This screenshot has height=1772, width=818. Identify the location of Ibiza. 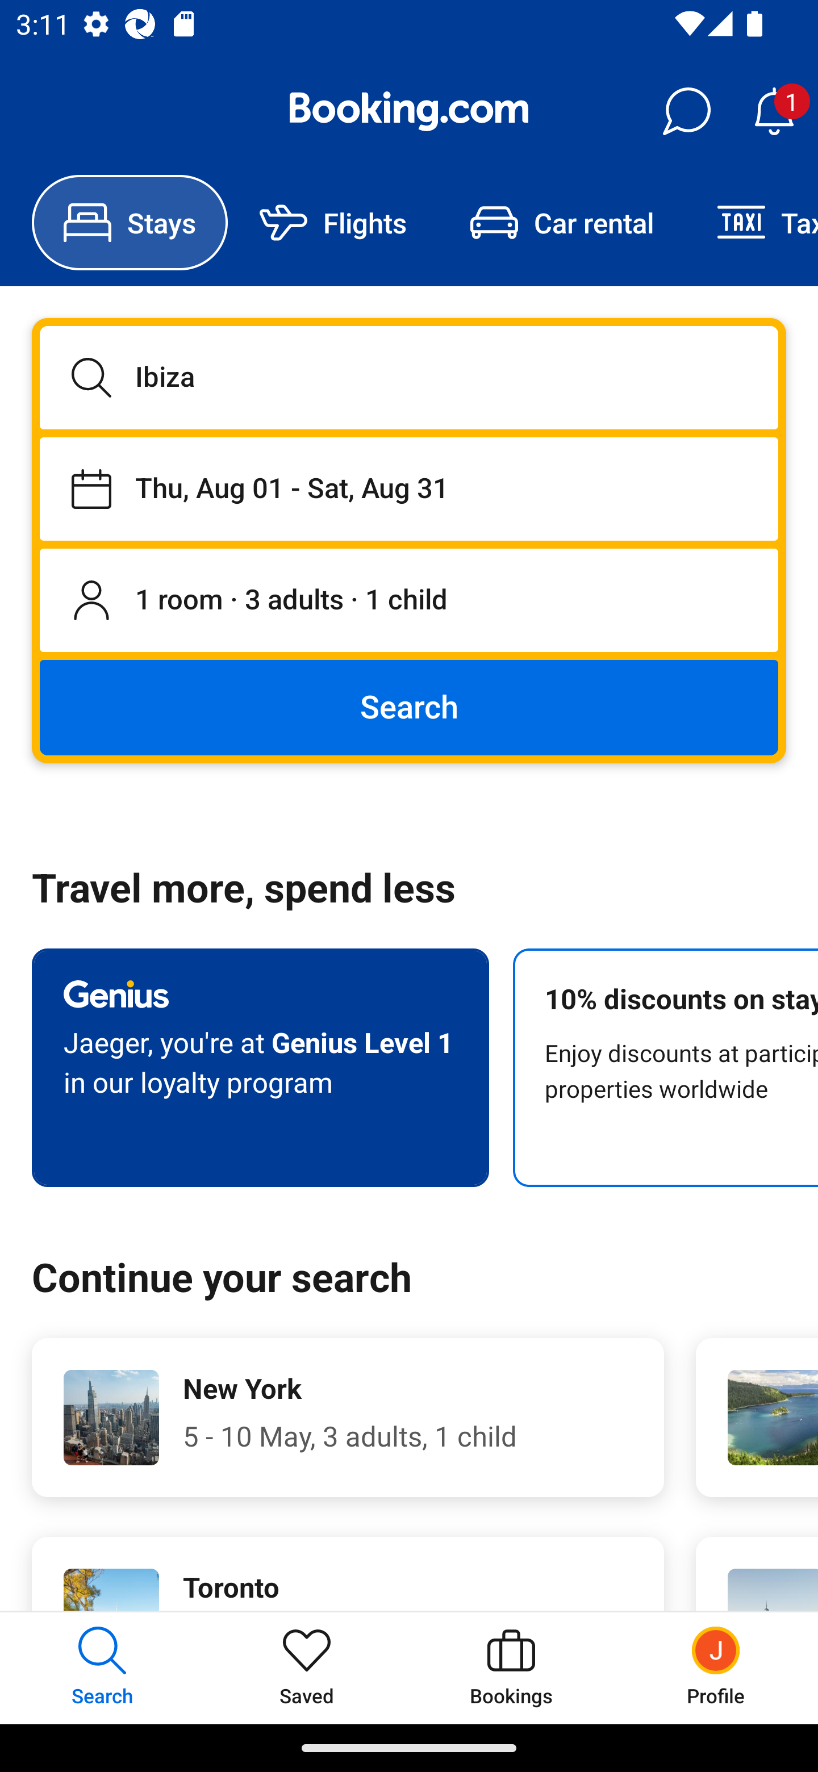
(409, 377).